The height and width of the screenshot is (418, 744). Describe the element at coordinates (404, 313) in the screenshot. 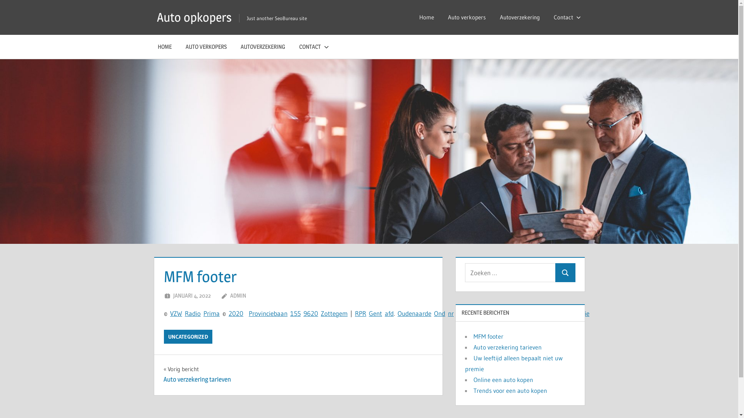

I see `u` at that location.